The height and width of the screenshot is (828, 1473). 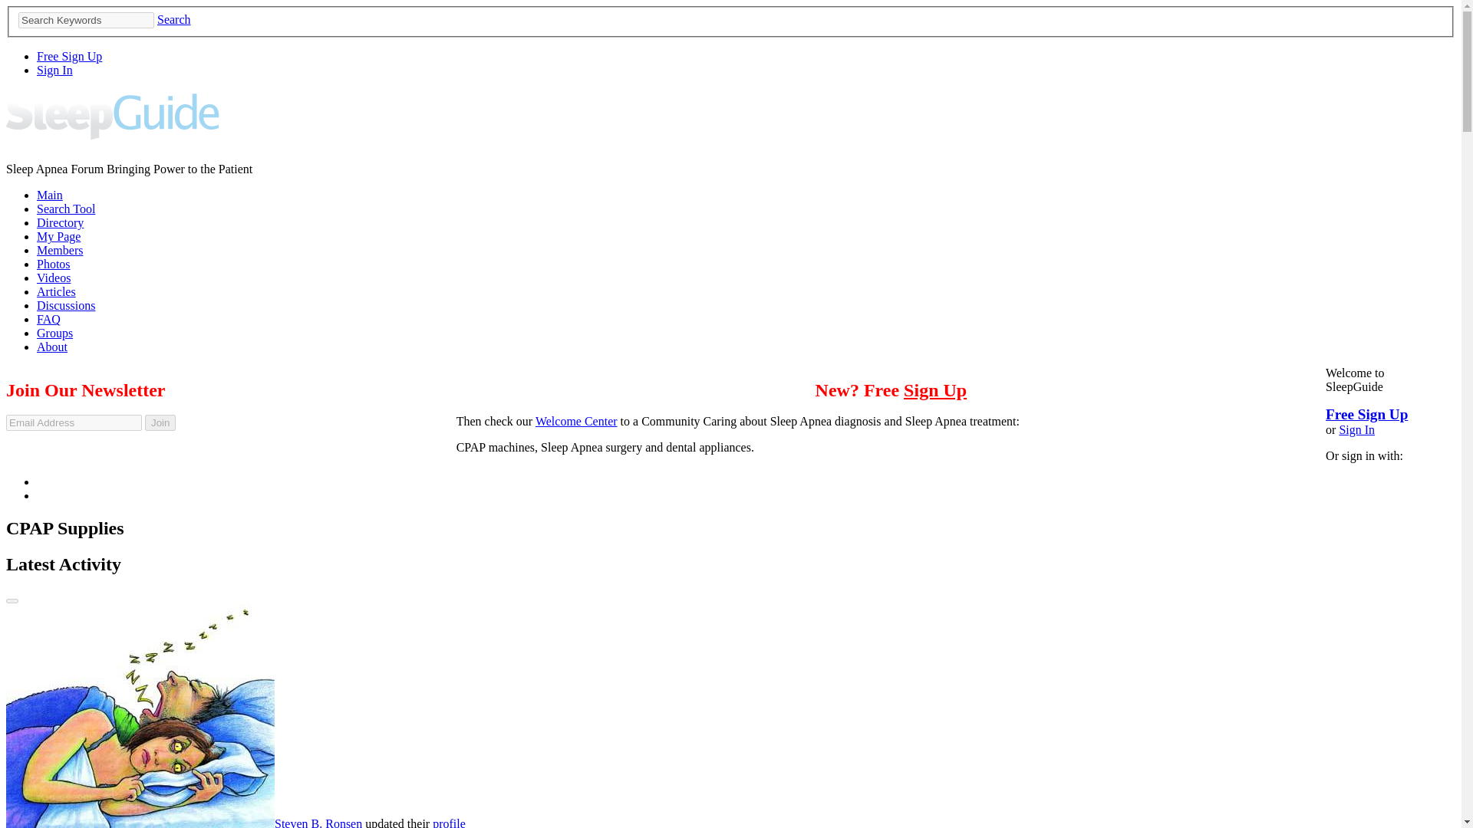 I want to click on Welcome Center, so click(x=576, y=422).